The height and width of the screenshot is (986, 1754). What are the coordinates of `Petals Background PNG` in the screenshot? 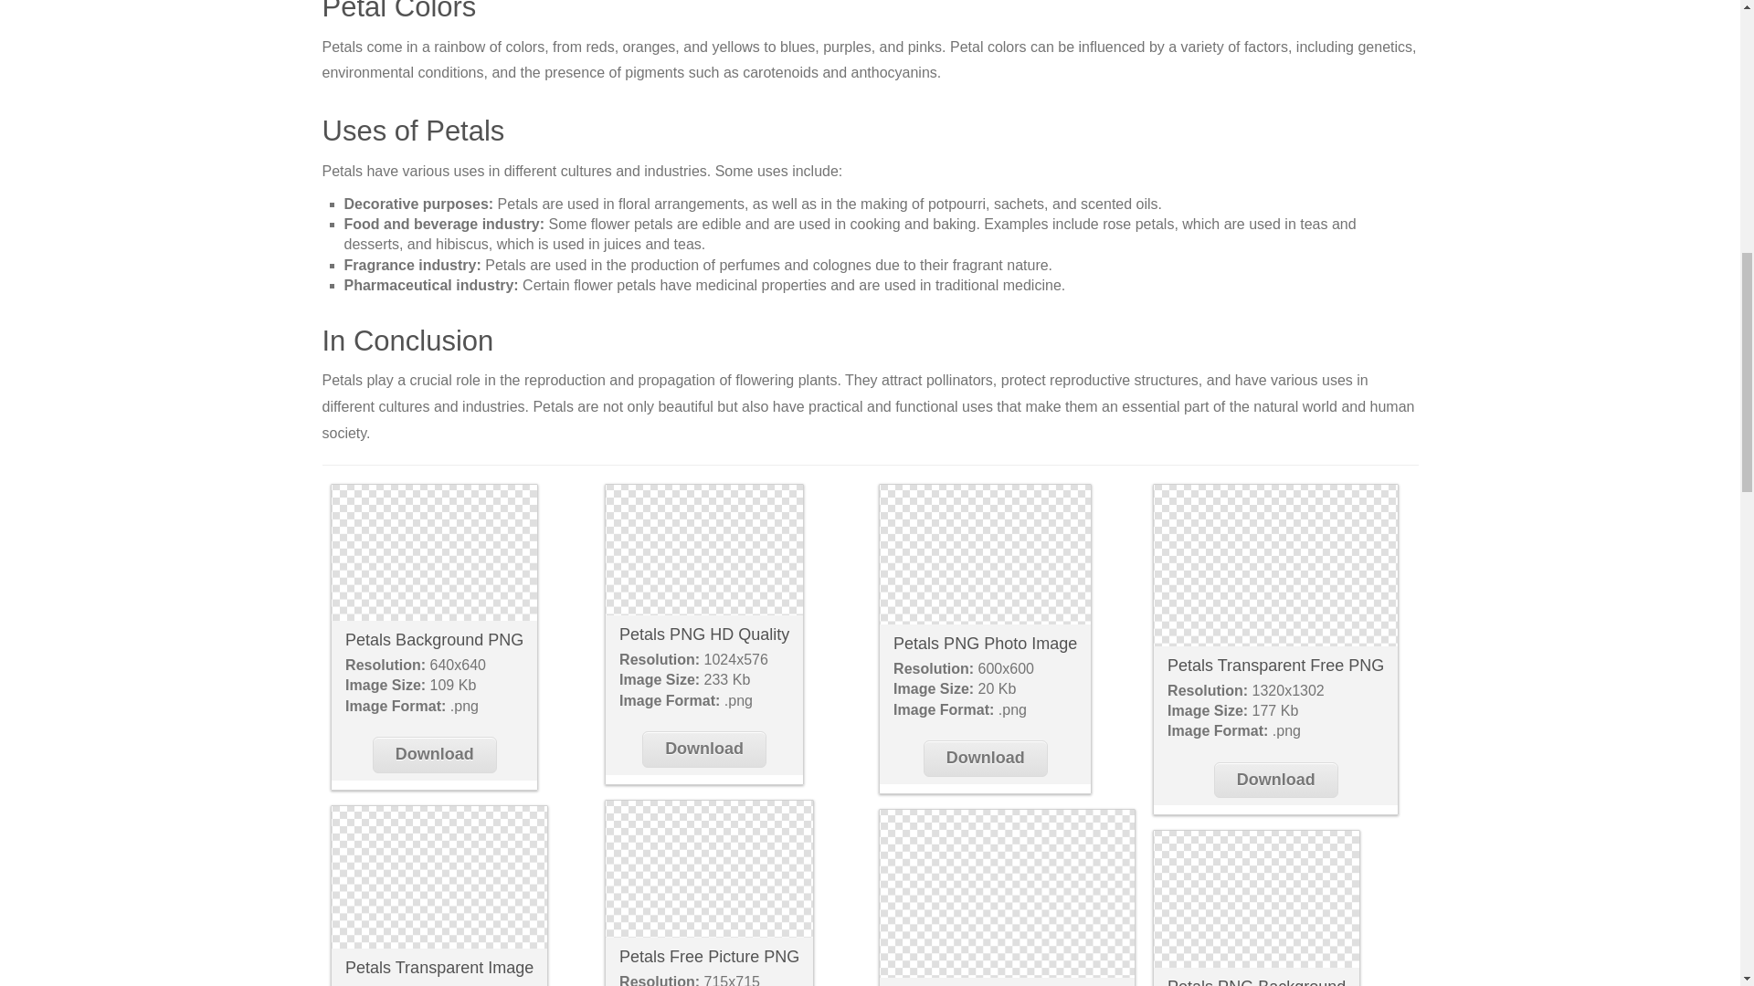 It's located at (434, 639).